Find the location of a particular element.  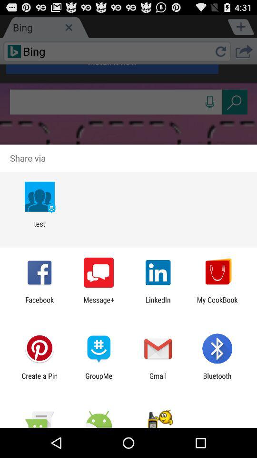

select the item to the right of message+ app is located at coordinates (158, 304).